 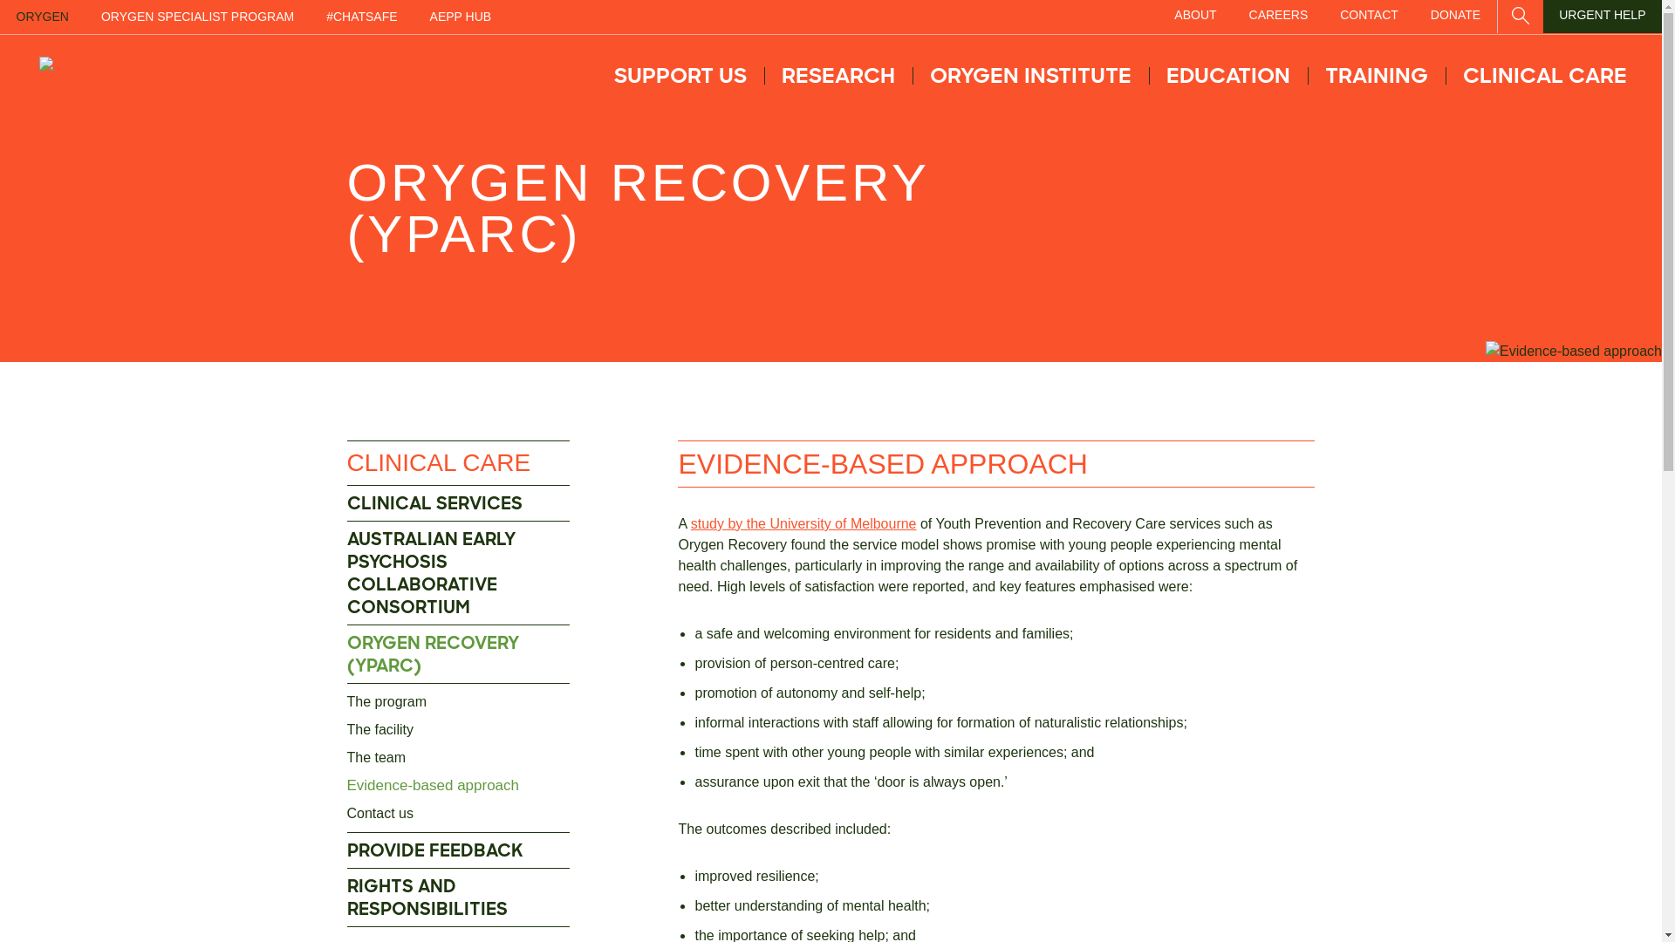 What do you see at coordinates (459, 814) in the screenshot?
I see `Contact us` at bounding box center [459, 814].